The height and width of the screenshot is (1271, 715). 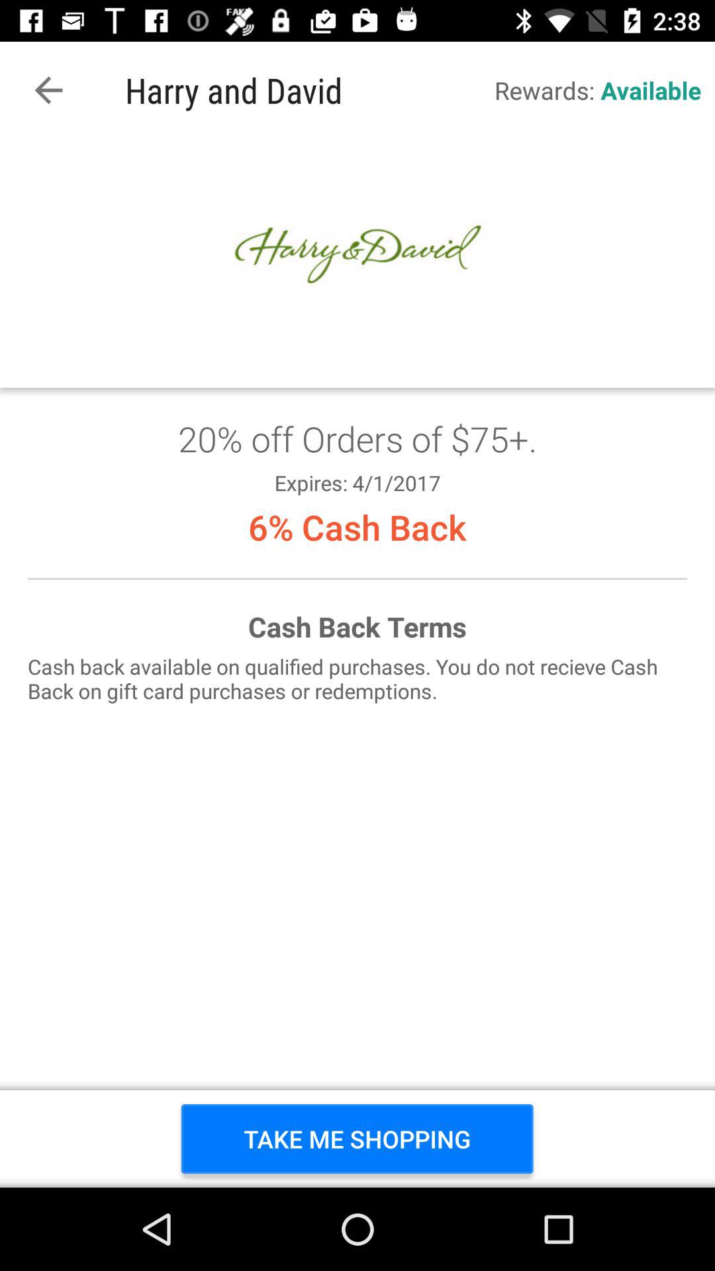 What do you see at coordinates (48, 90) in the screenshot?
I see `tap item to the left of the harry and david item` at bounding box center [48, 90].